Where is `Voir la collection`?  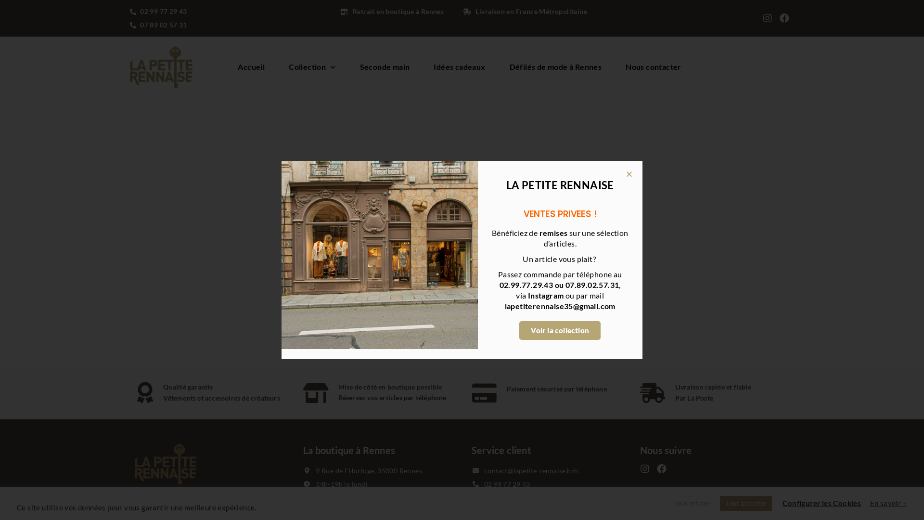
Voir la collection is located at coordinates (560, 330).